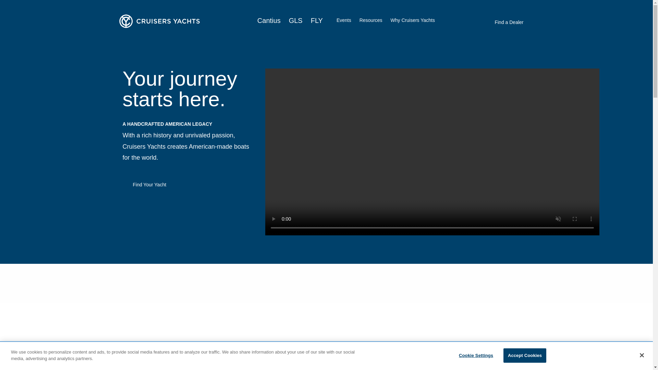 This screenshot has width=658, height=370. I want to click on Resources, so click(371, 21).